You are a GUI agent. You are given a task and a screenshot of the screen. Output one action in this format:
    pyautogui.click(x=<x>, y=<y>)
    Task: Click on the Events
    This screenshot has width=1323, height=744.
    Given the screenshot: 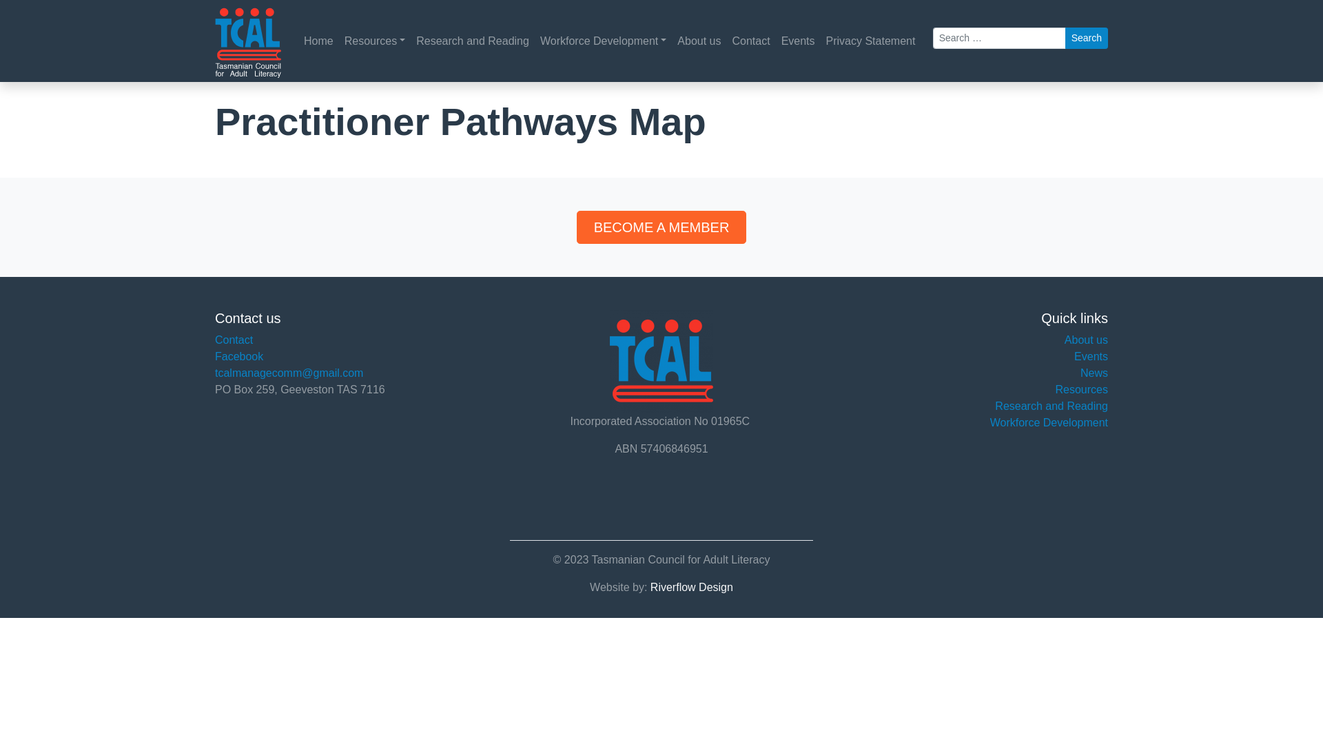 What is the action you would take?
    pyautogui.click(x=798, y=41)
    